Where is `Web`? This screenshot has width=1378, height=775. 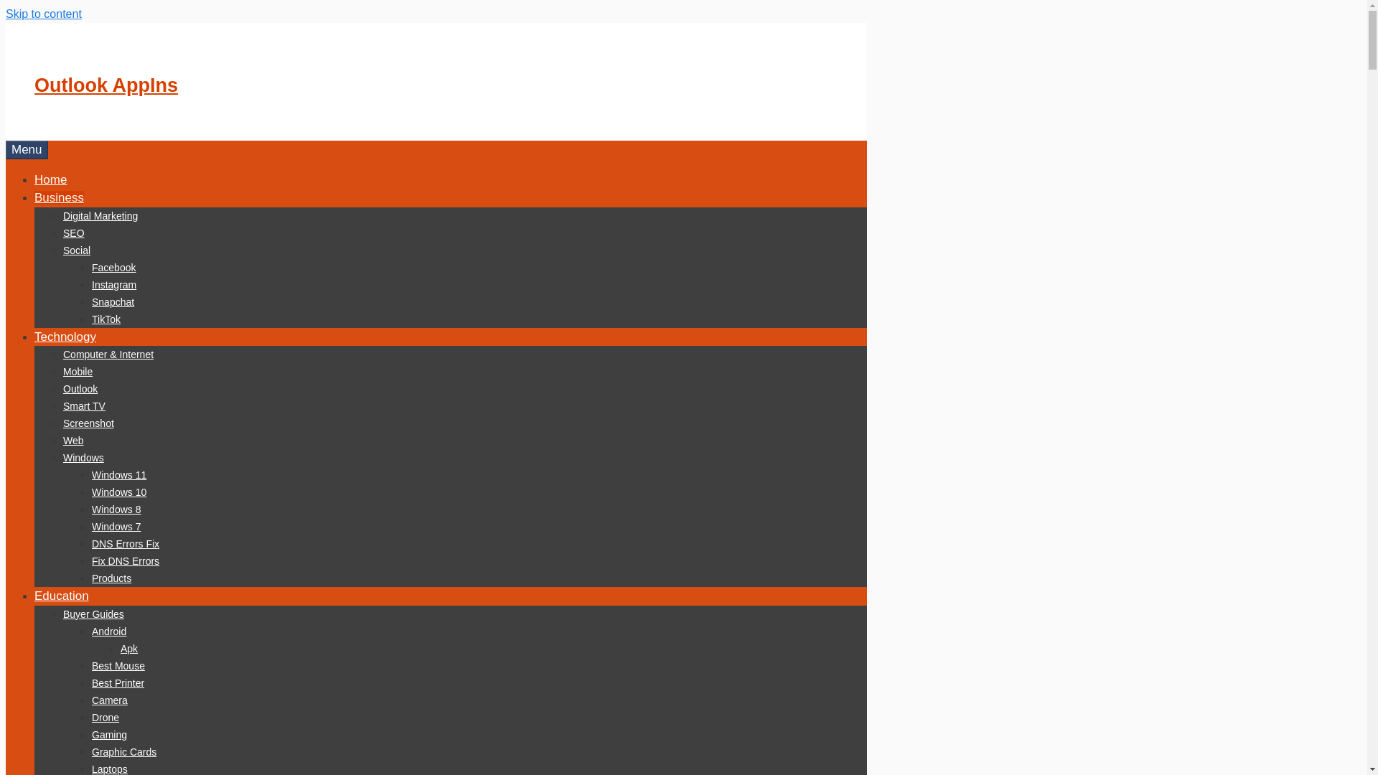
Web is located at coordinates (73, 441).